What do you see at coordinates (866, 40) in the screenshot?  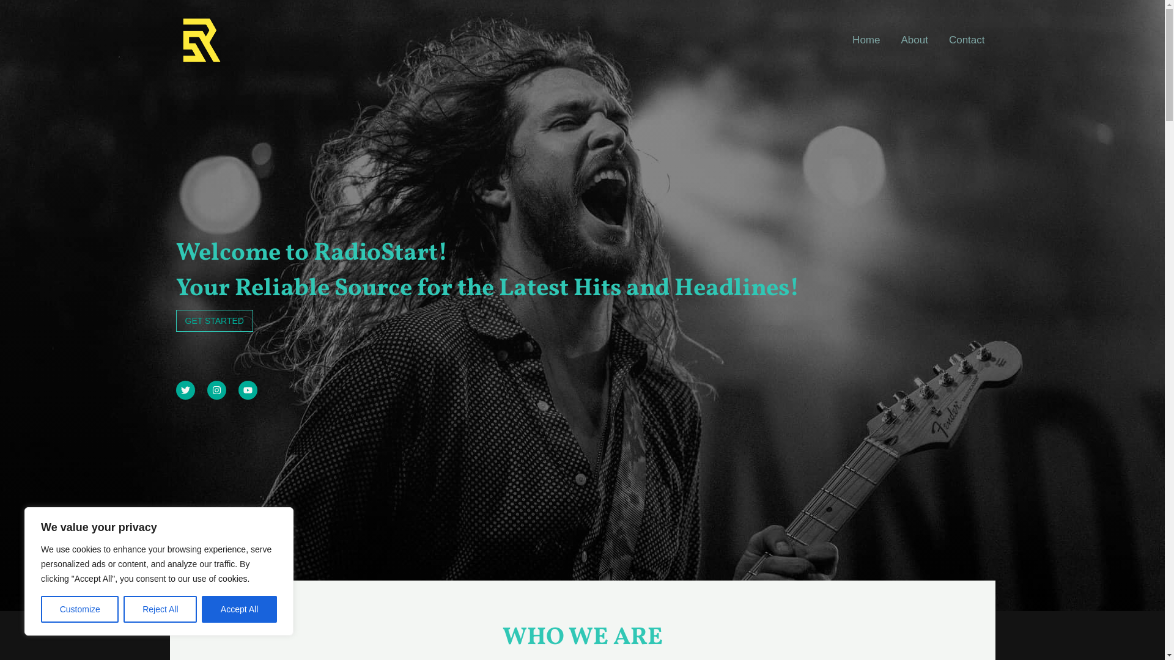 I see `Home` at bounding box center [866, 40].